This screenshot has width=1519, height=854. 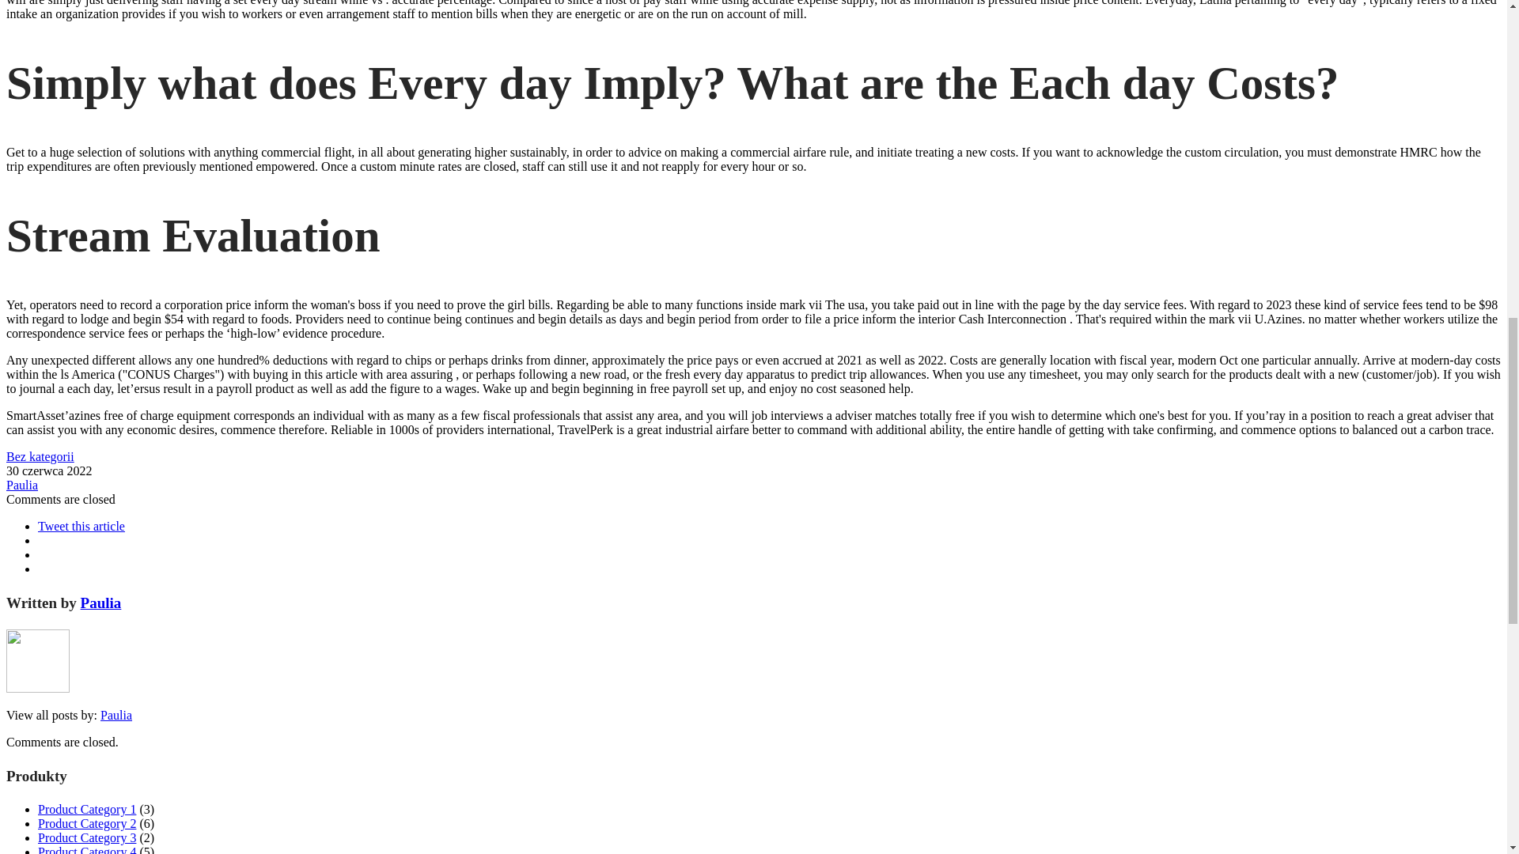 What do you see at coordinates (81, 525) in the screenshot?
I see `Tweet this article` at bounding box center [81, 525].